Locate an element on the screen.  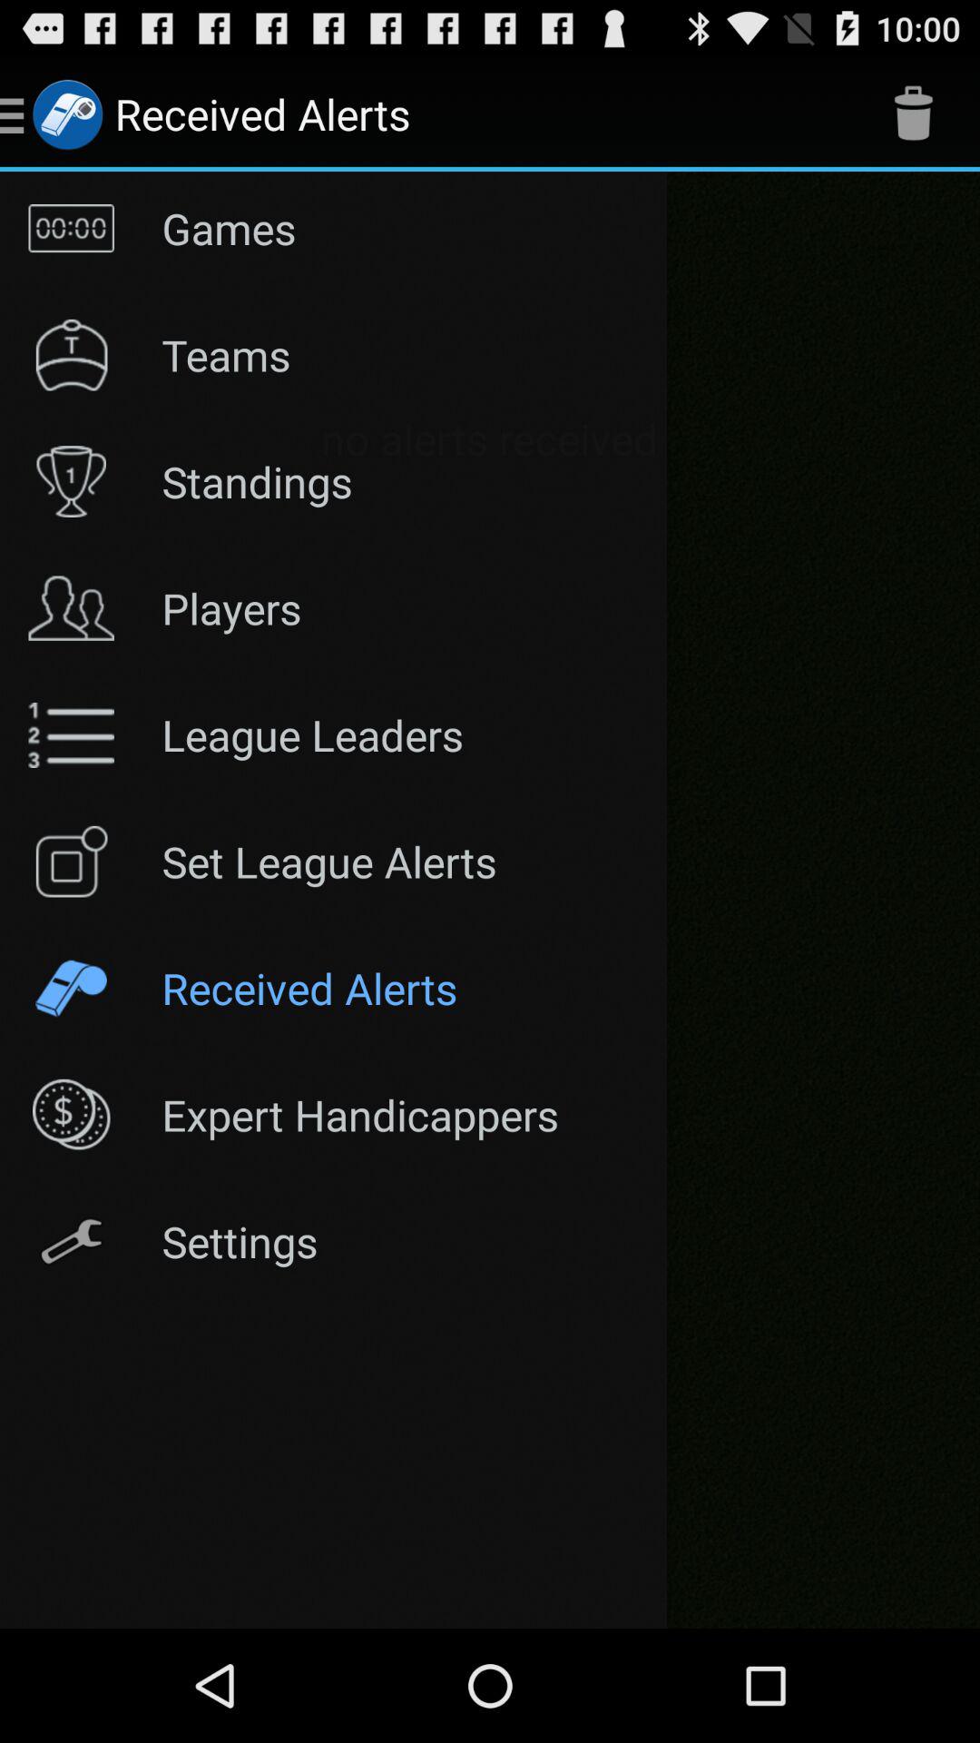
select the symbol beside received alerts is located at coordinates (913, 114).